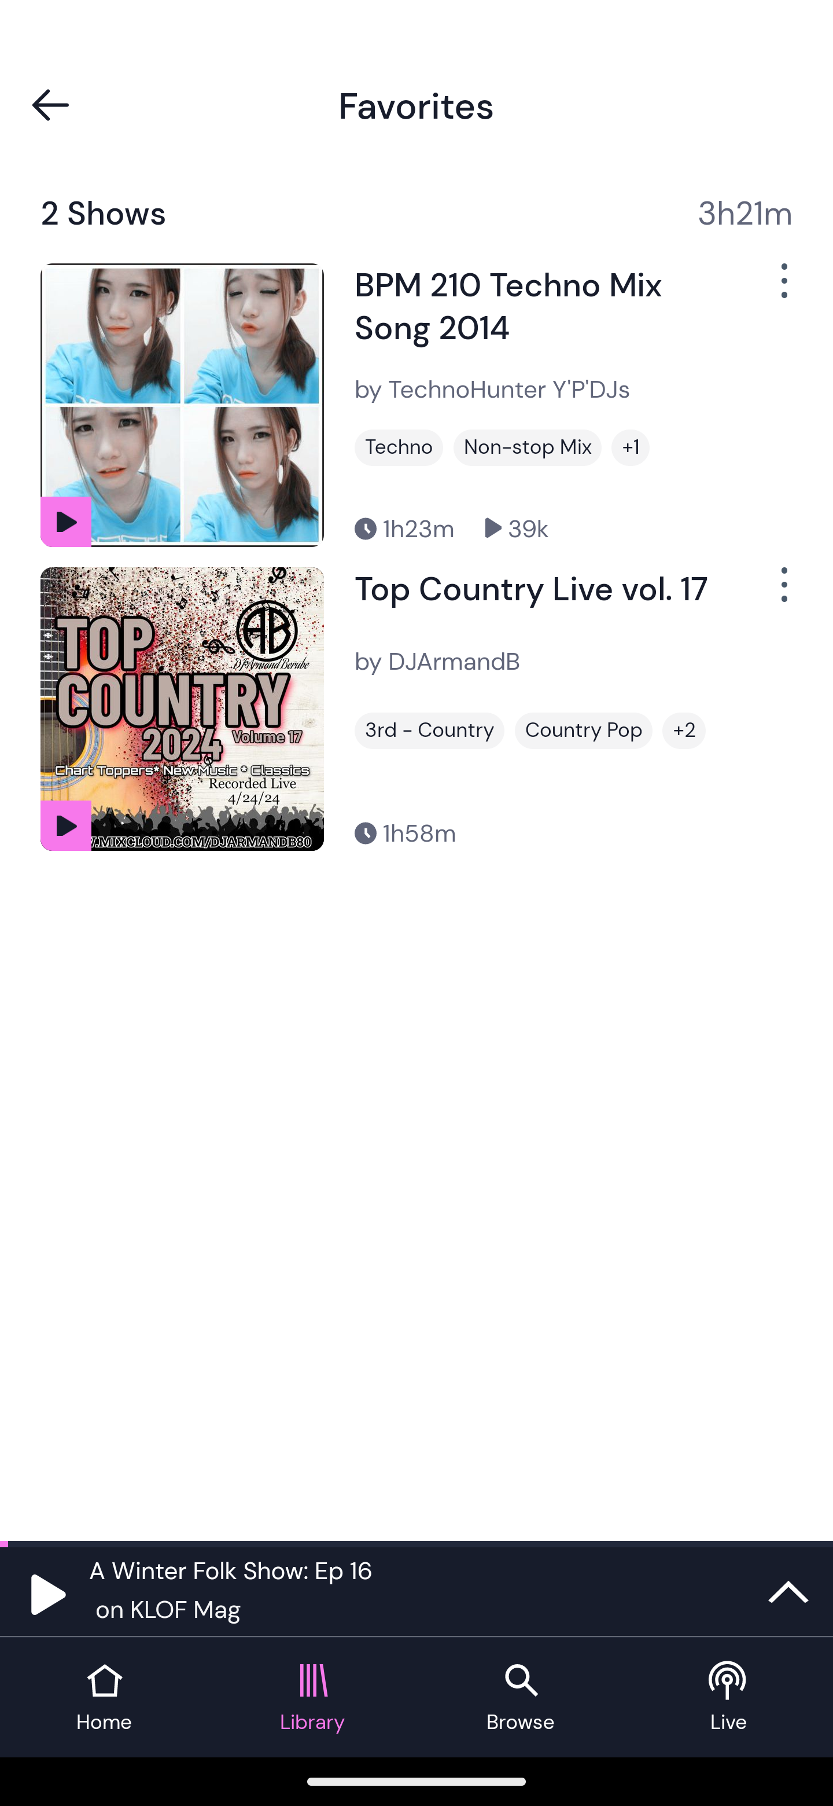 This screenshot has width=833, height=1806. I want to click on 3rd - Country, so click(429, 731).